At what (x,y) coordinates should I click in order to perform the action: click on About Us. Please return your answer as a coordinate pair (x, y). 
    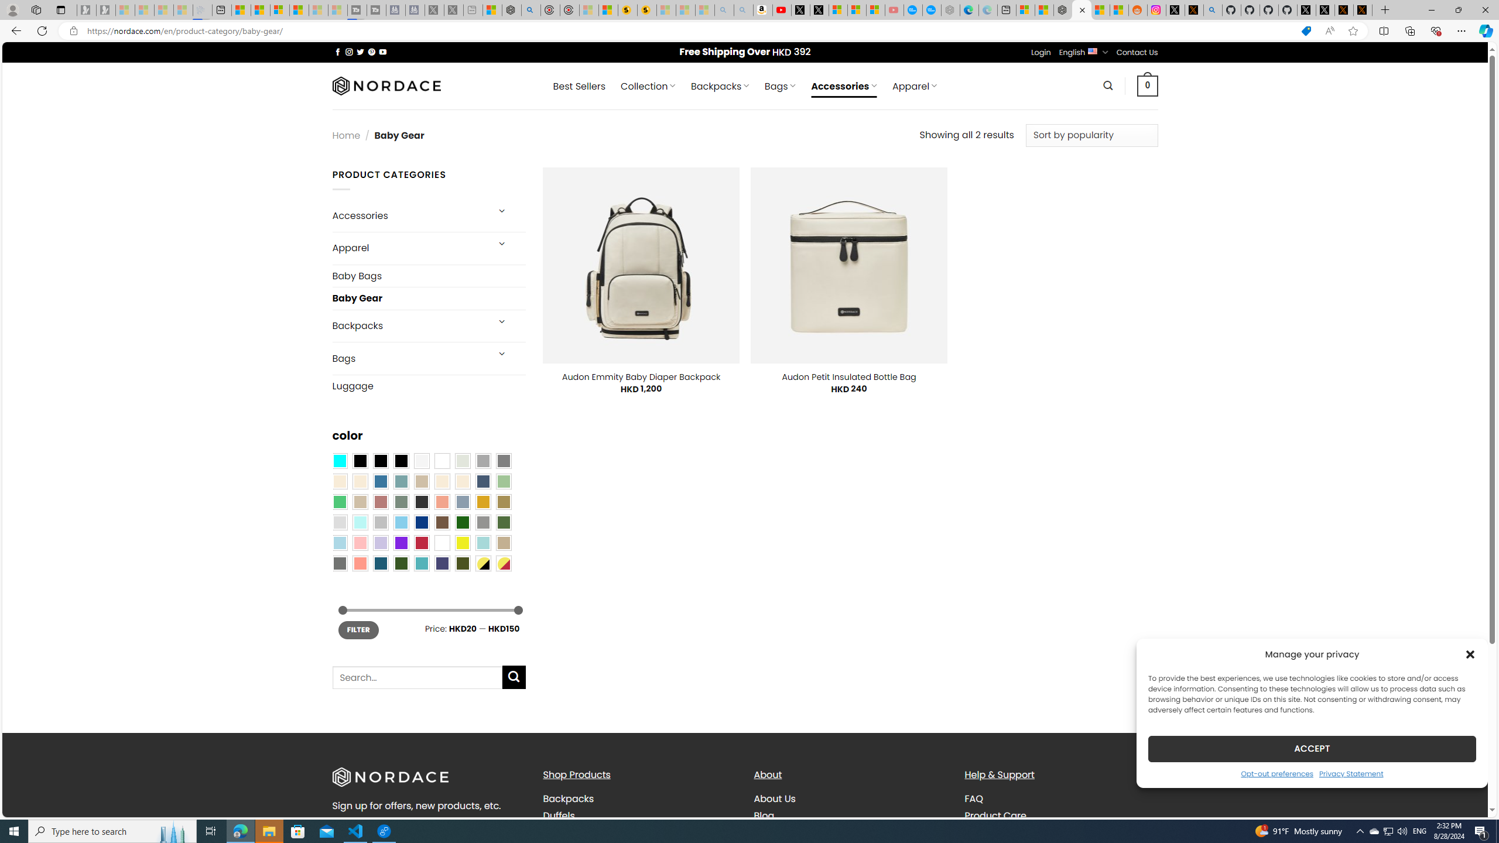
    Looking at the image, I should click on (850, 799).